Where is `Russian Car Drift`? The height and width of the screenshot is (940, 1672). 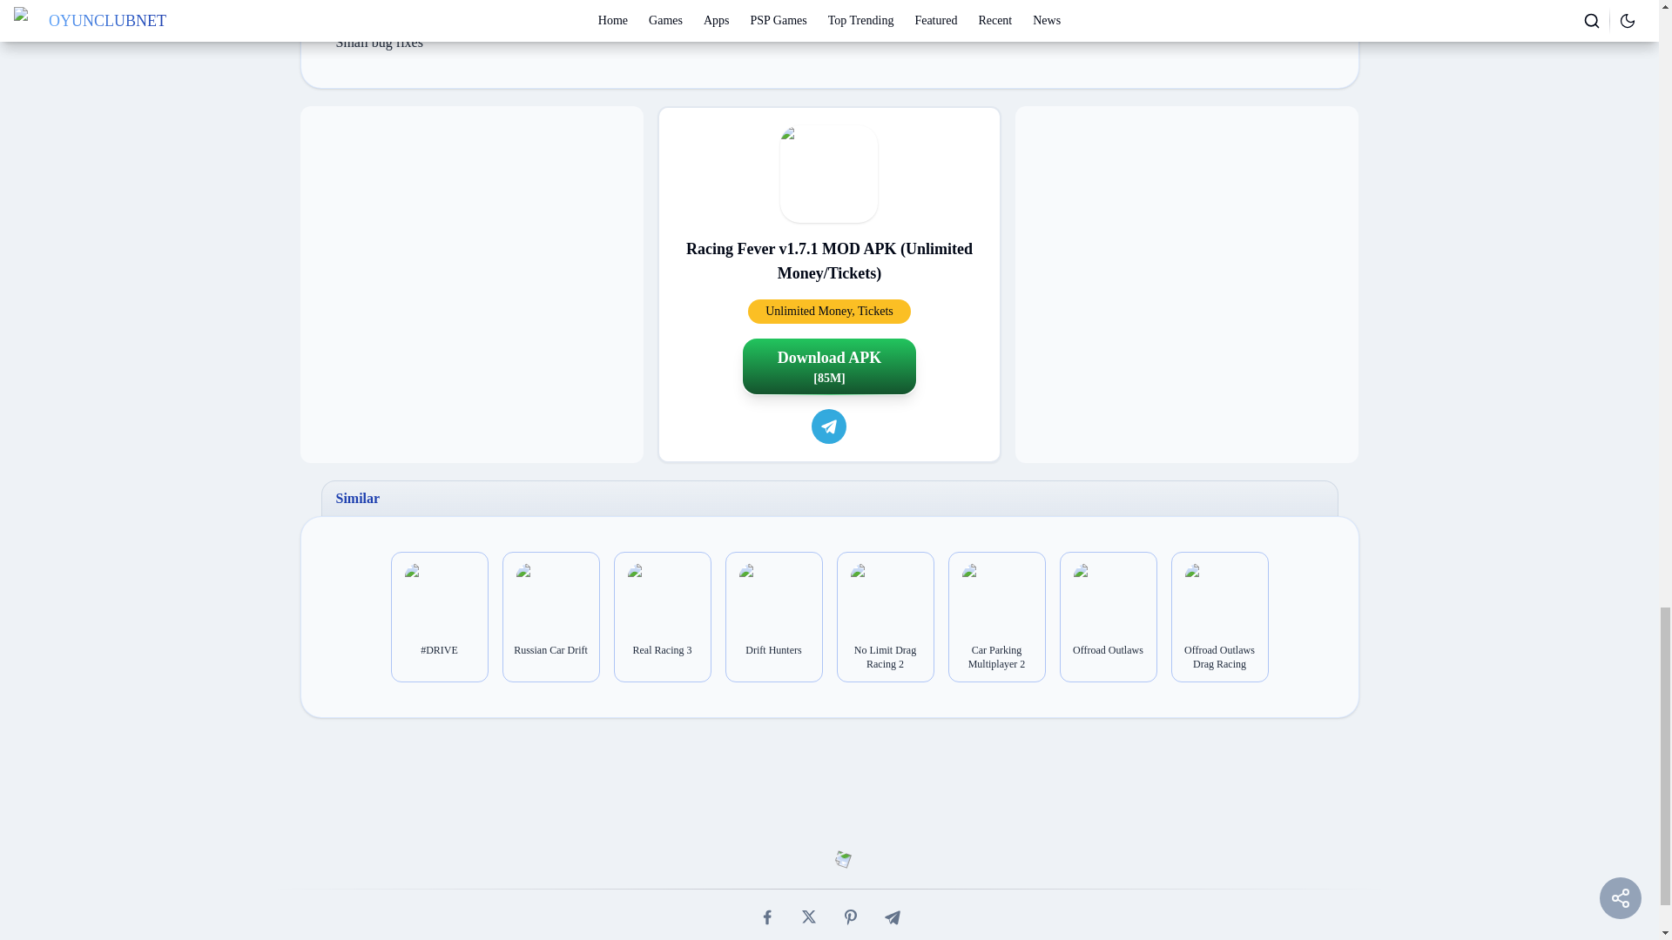
Russian Car Drift is located at coordinates (550, 649).